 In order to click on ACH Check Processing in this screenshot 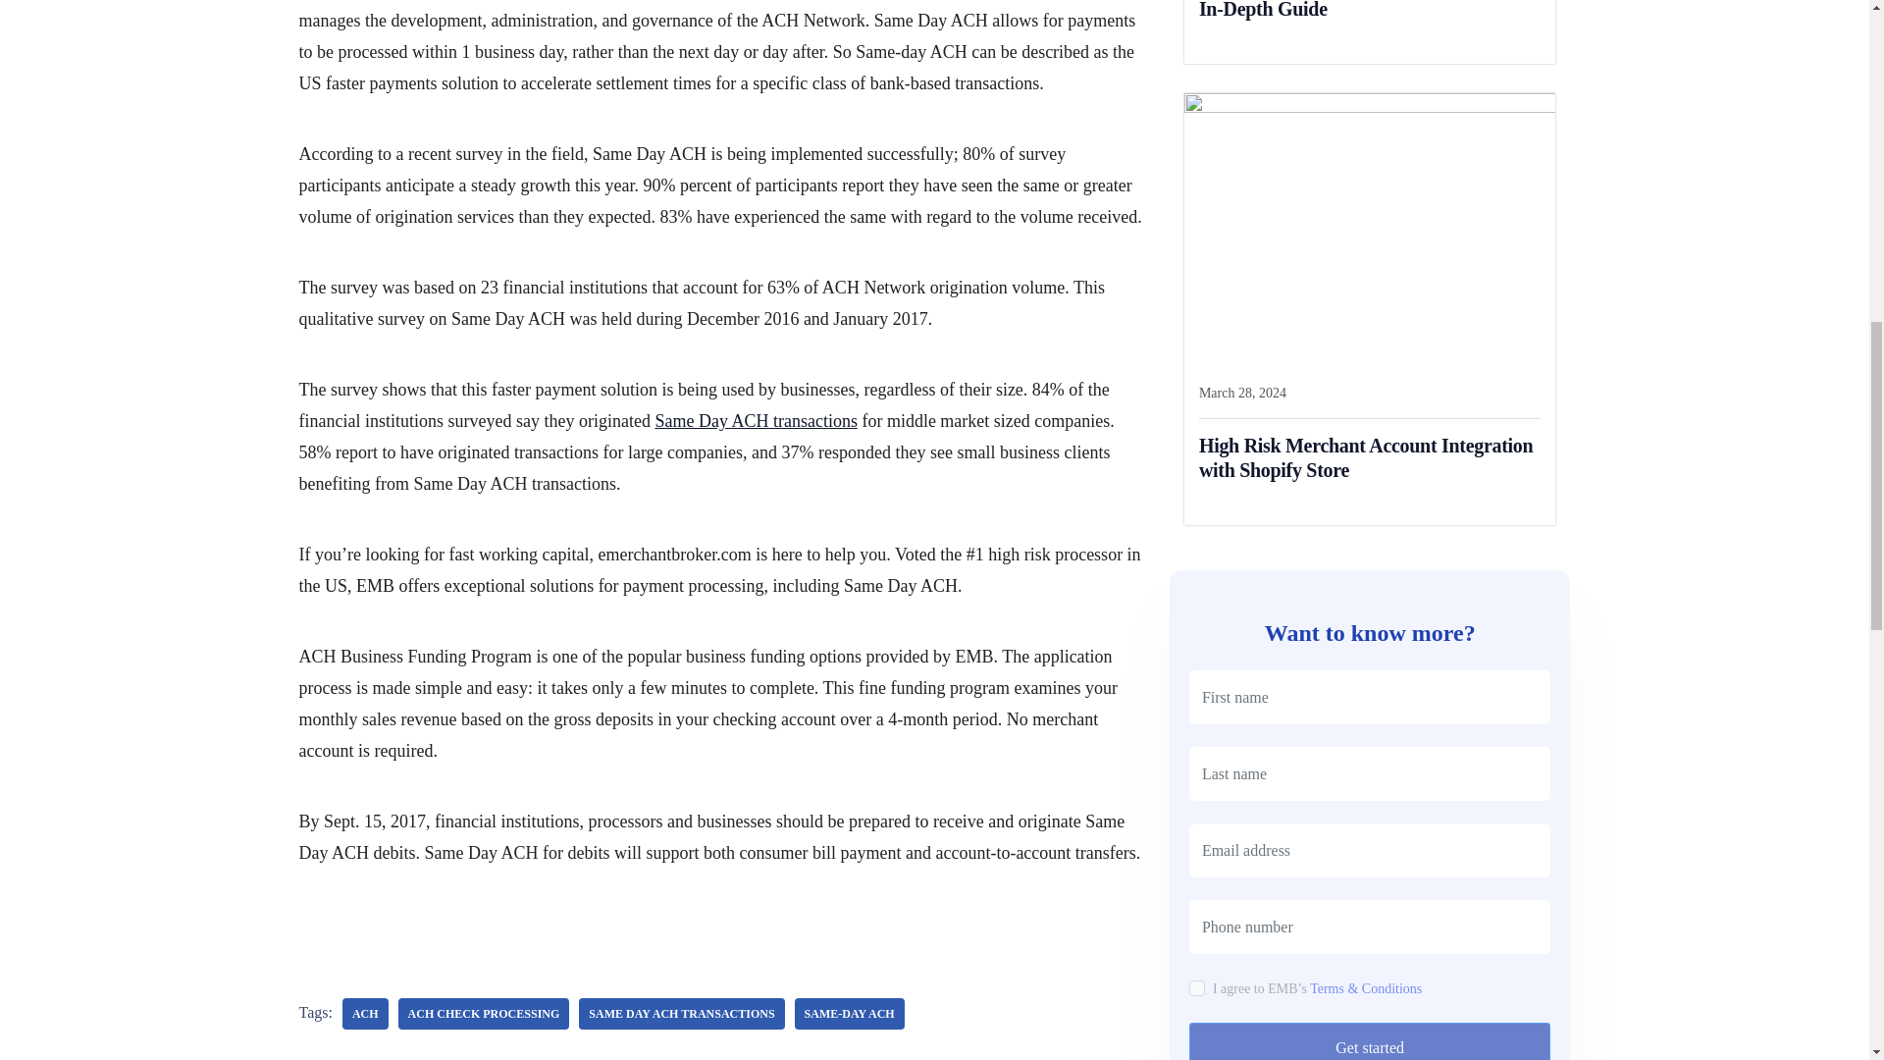, I will do `click(484, 1013)`.